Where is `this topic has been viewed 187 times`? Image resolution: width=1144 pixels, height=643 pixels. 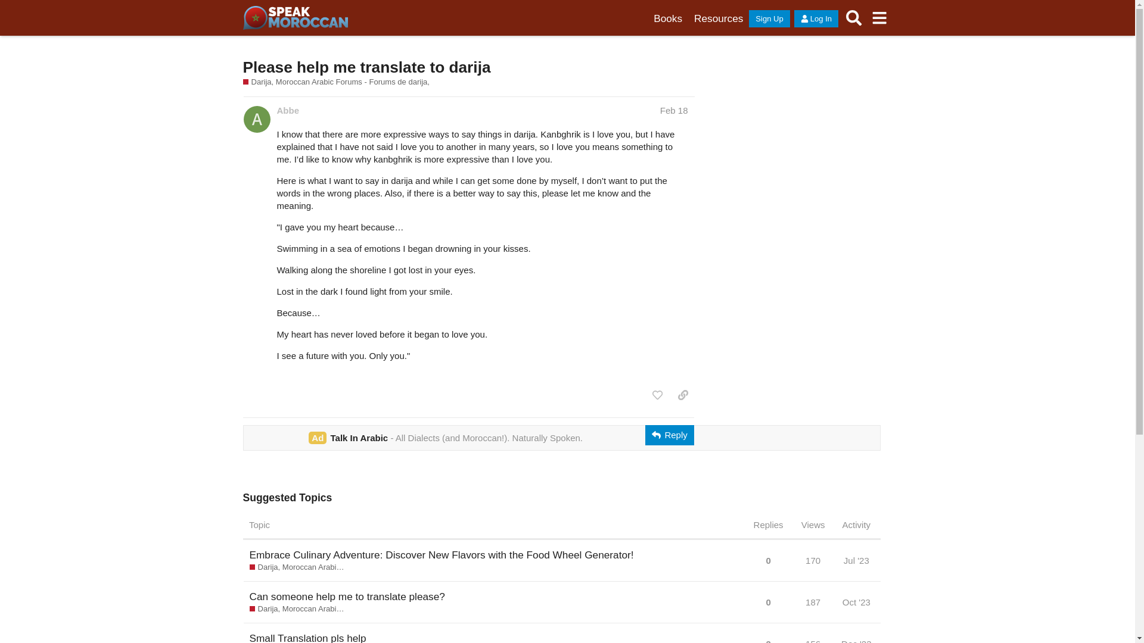
this topic has been viewed 187 times is located at coordinates (813, 602).